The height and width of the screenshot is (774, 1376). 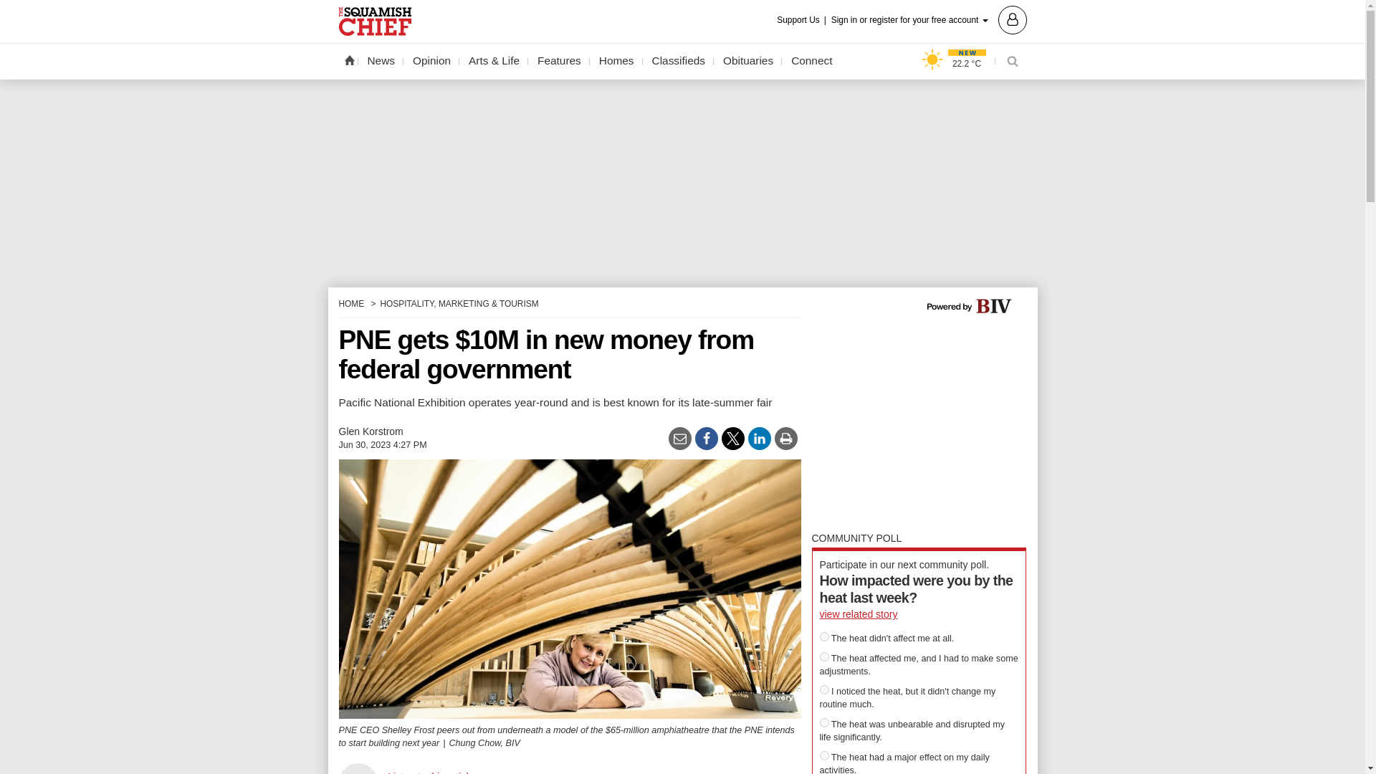 What do you see at coordinates (929, 19) in the screenshot?
I see `Sign in or register for your free account` at bounding box center [929, 19].